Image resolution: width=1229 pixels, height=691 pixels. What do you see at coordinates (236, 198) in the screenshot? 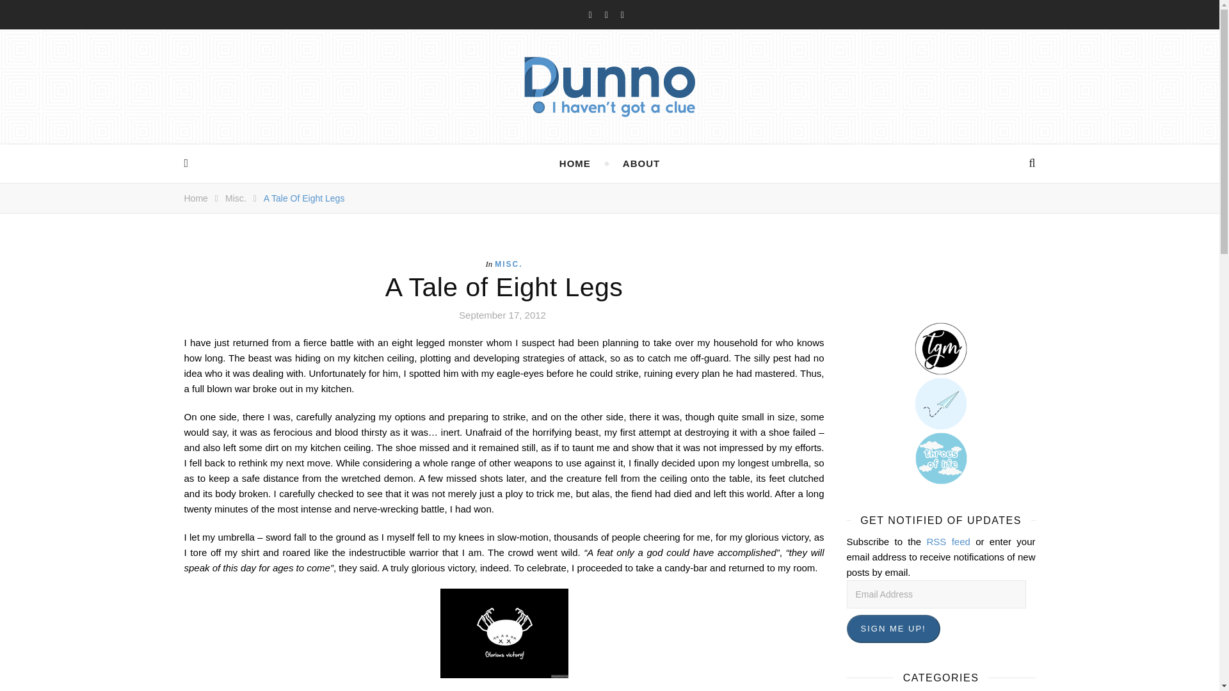
I see `Misc.` at bounding box center [236, 198].